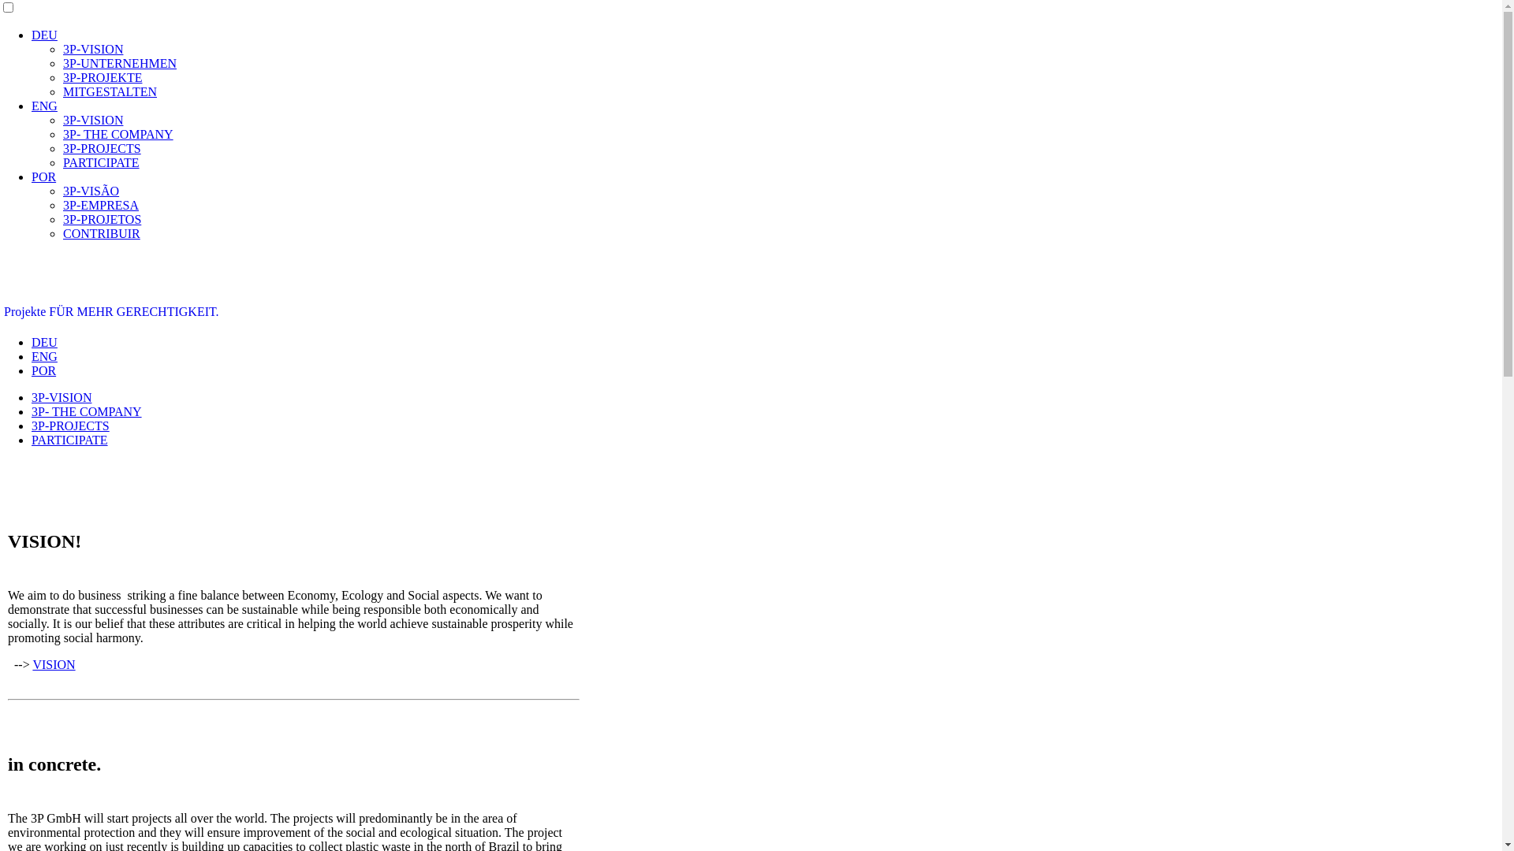  What do you see at coordinates (69, 440) in the screenshot?
I see `PARTICIPATE` at bounding box center [69, 440].